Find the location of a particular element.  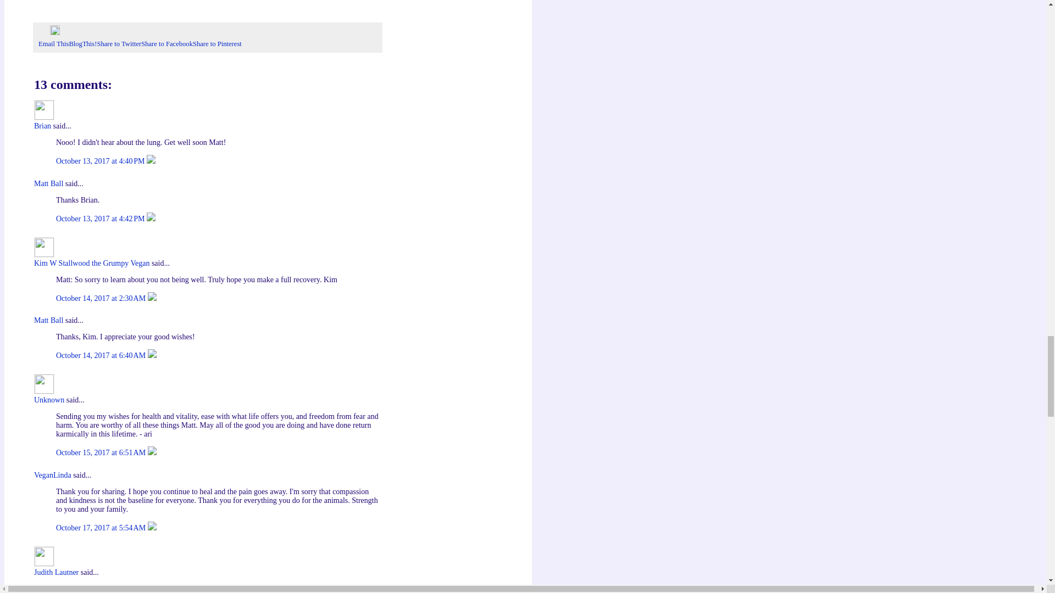

Kim W Stallwood the Grumpy Vegan is located at coordinates (44, 247).